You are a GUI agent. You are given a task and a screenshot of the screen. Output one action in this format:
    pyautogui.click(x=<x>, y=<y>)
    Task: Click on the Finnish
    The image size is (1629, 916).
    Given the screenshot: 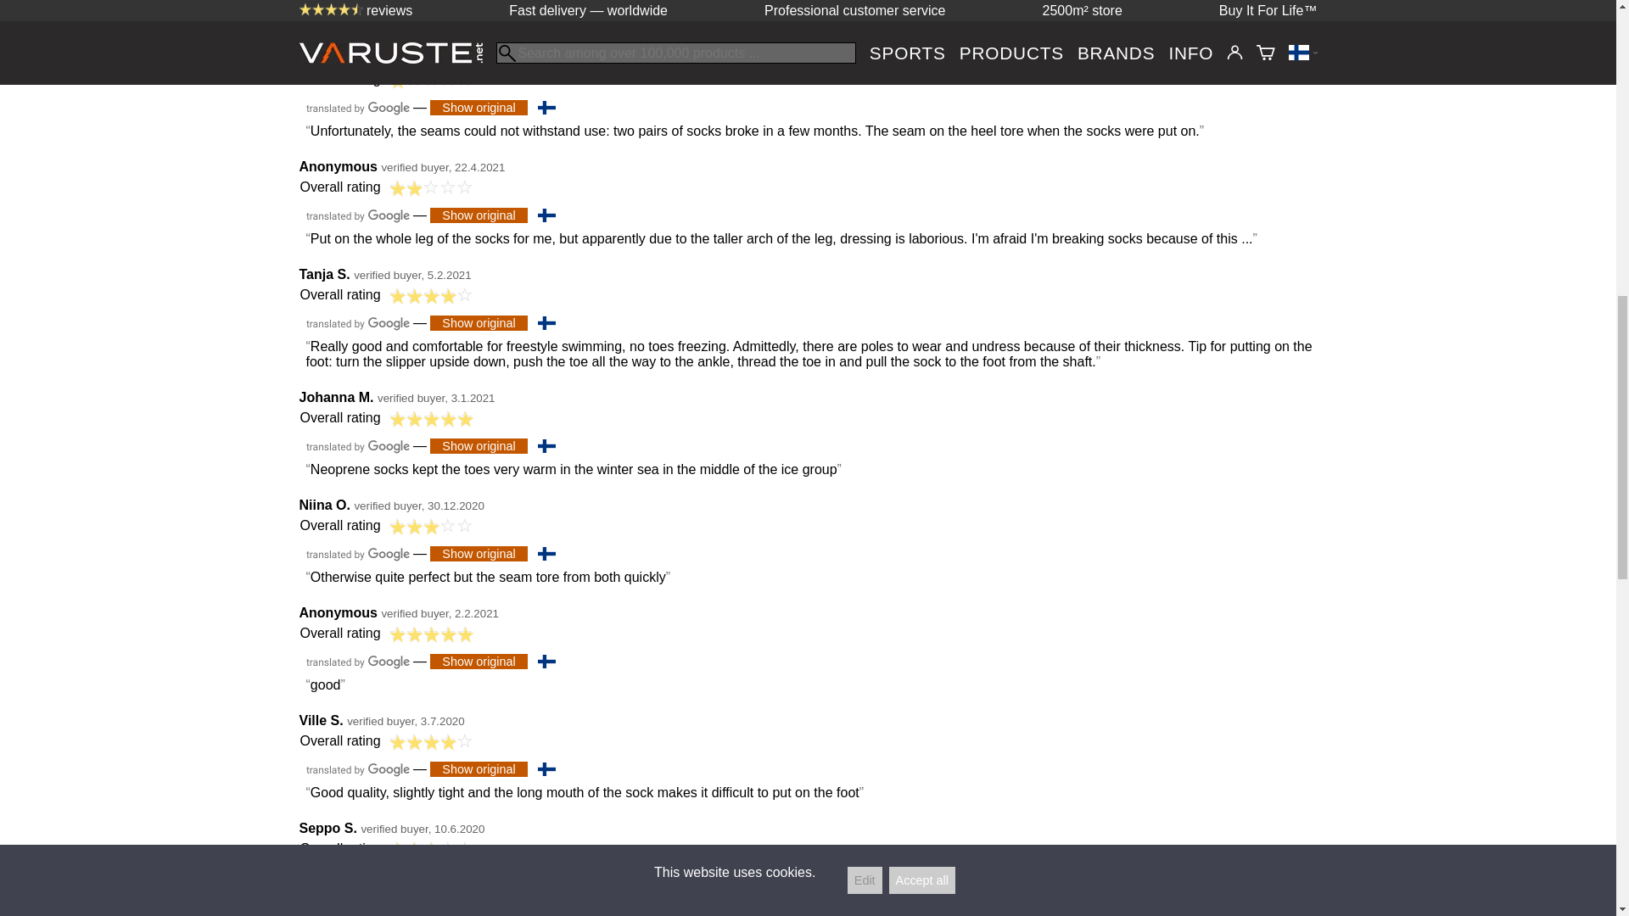 What is the action you would take?
    pyautogui.click(x=546, y=446)
    